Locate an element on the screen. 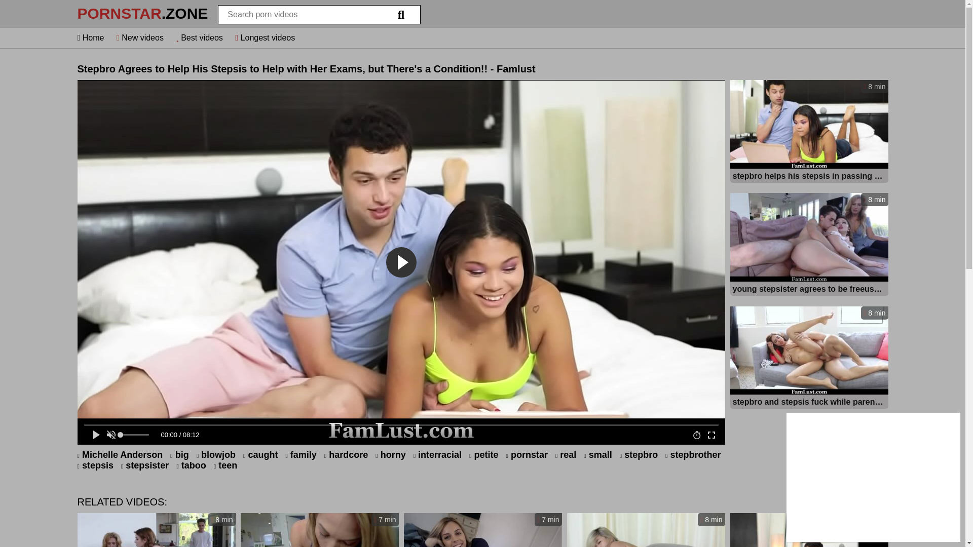 This screenshot has height=547, width=973. taboo is located at coordinates (191, 465).